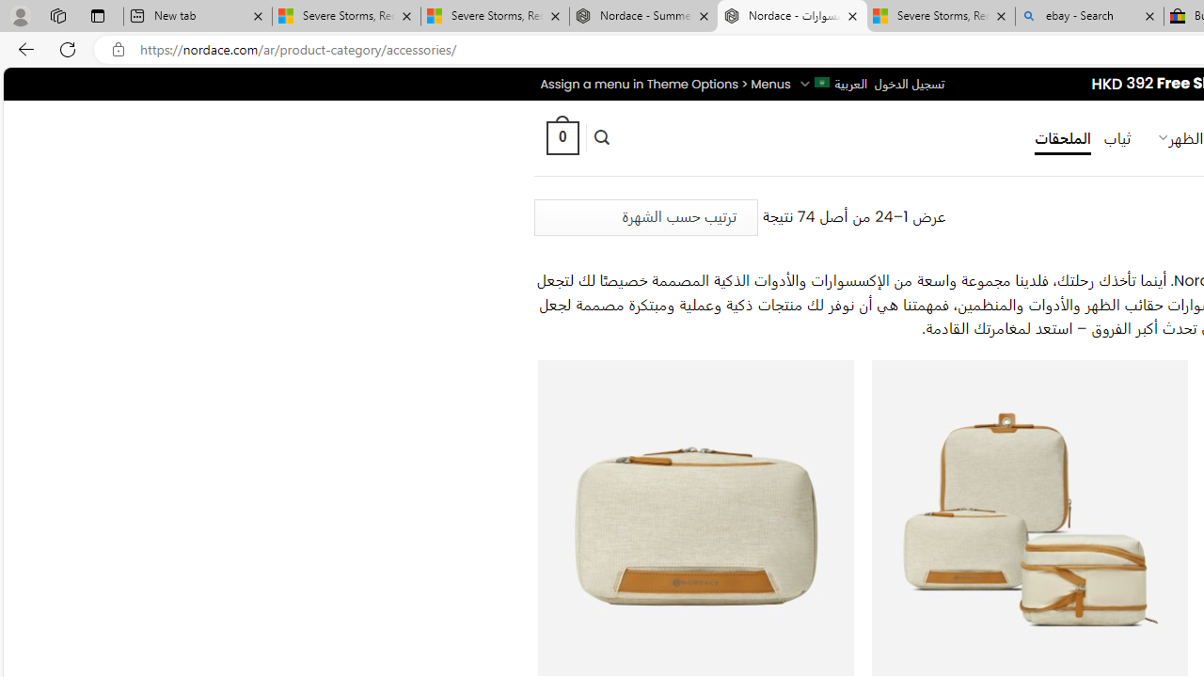 The image size is (1204, 677). I want to click on ebay - Search, so click(1089, 17).